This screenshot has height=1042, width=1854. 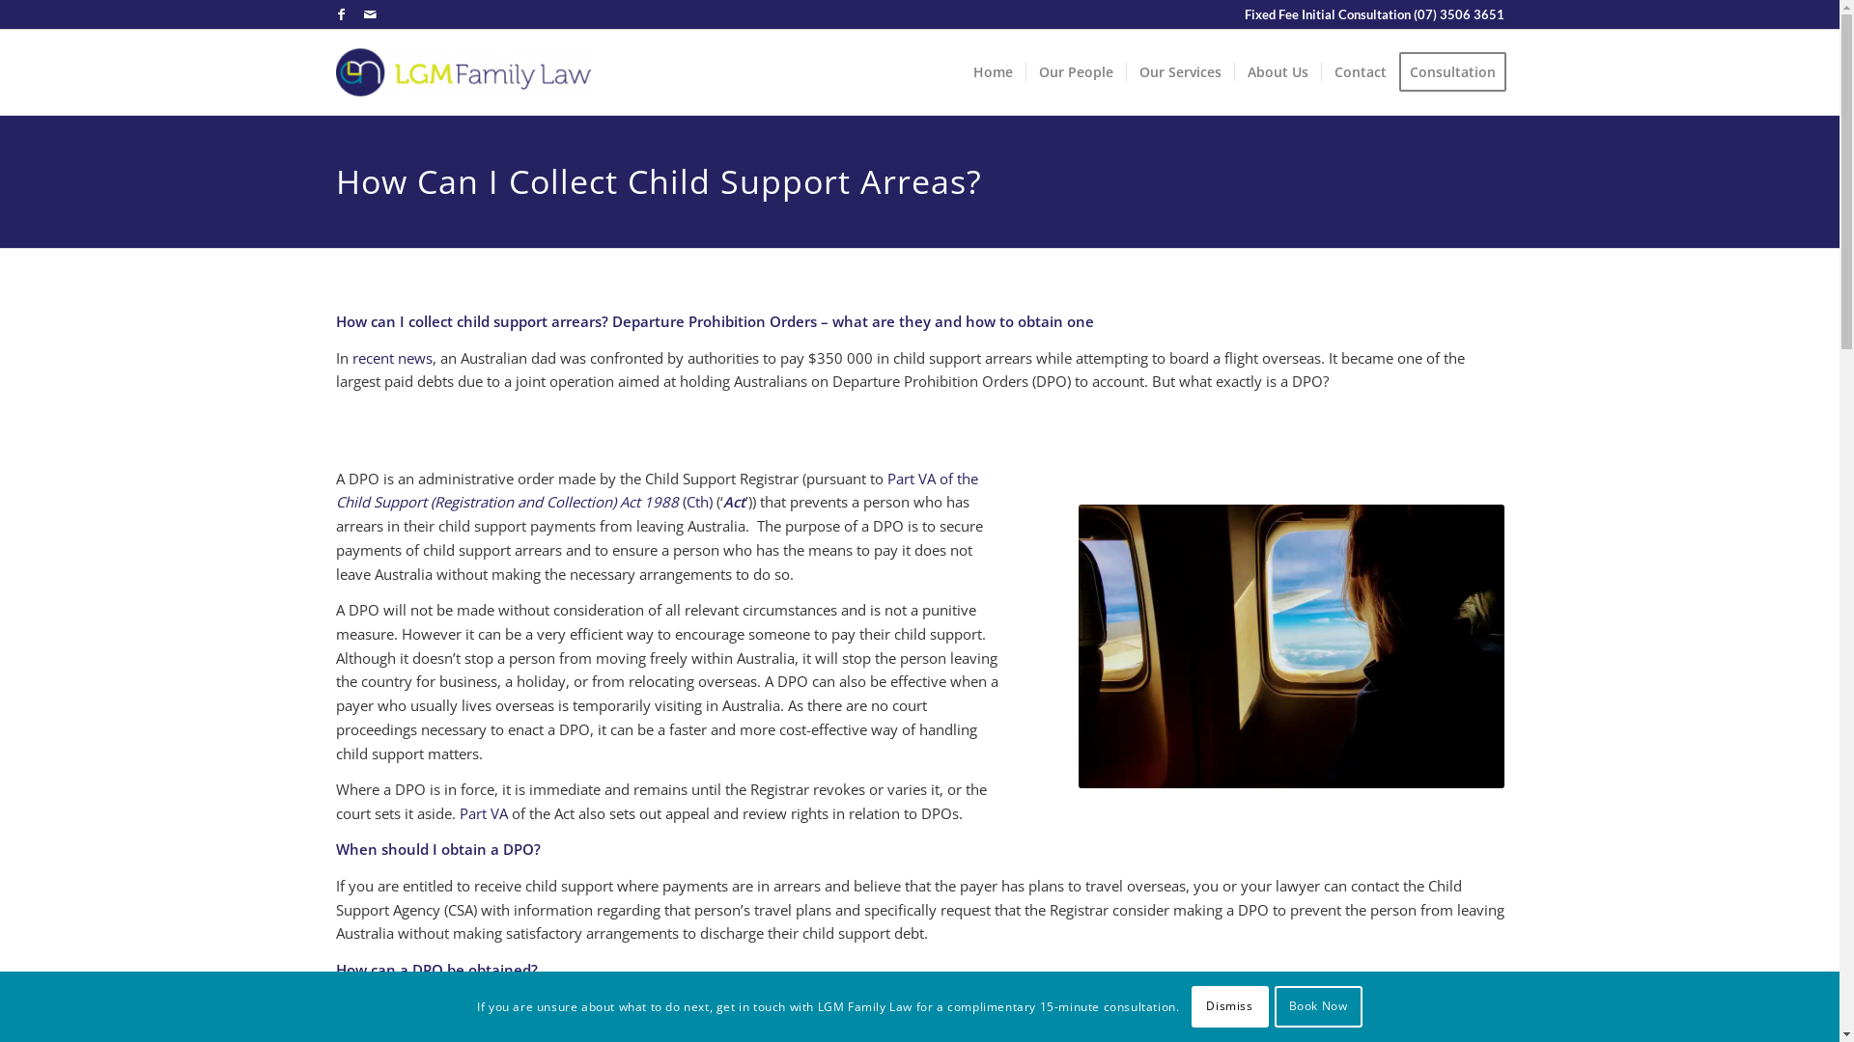 I want to click on Our Services, so click(x=1180, y=72).